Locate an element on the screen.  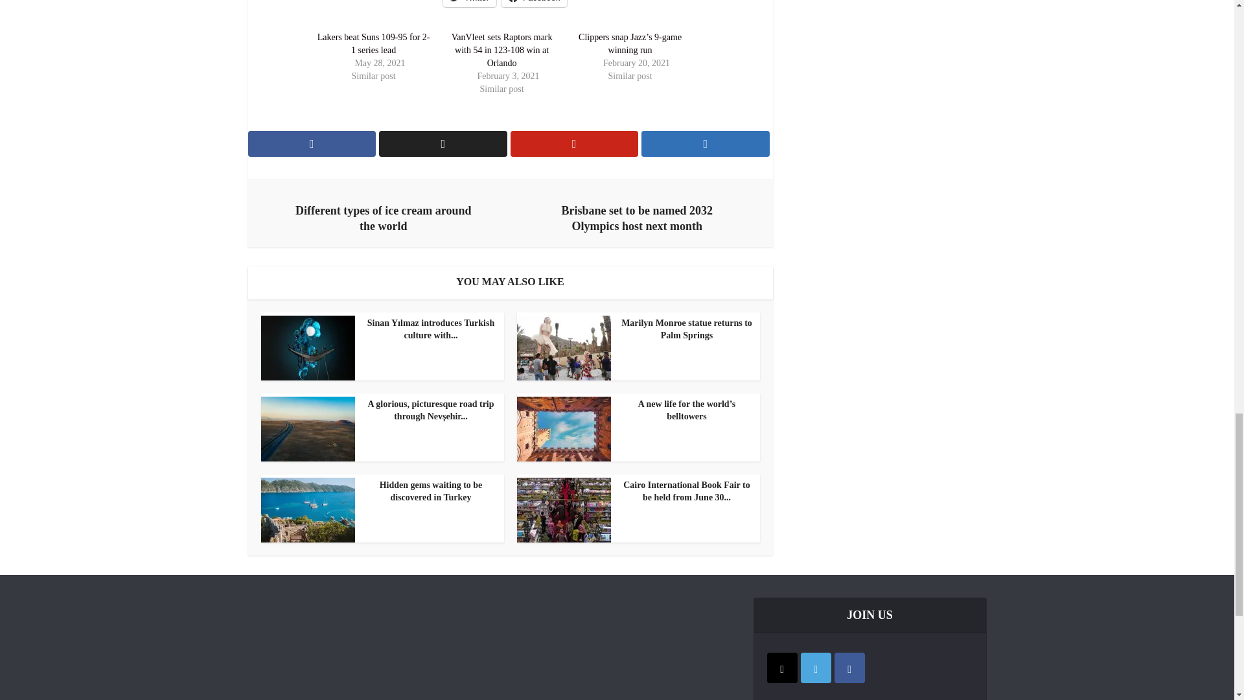
Click to share on Facebook is located at coordinates (534, 3).